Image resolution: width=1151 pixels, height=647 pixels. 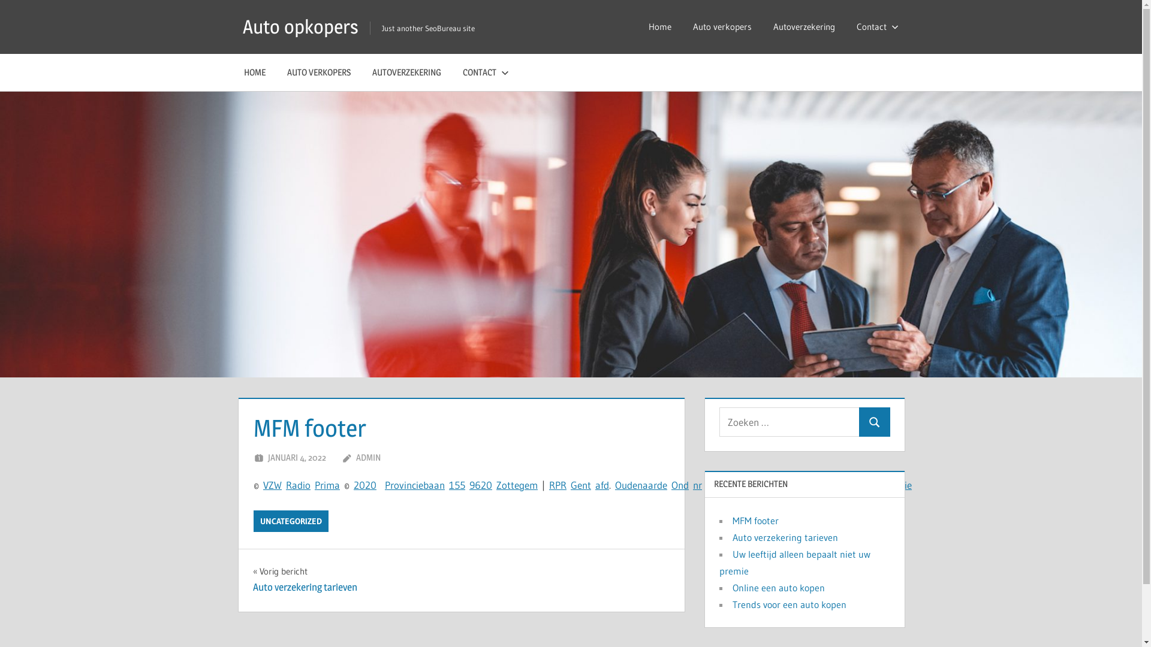 What do you see at coordinates (869, 485) in the screenshot?
I see `t` at bounding box center [869, 485].